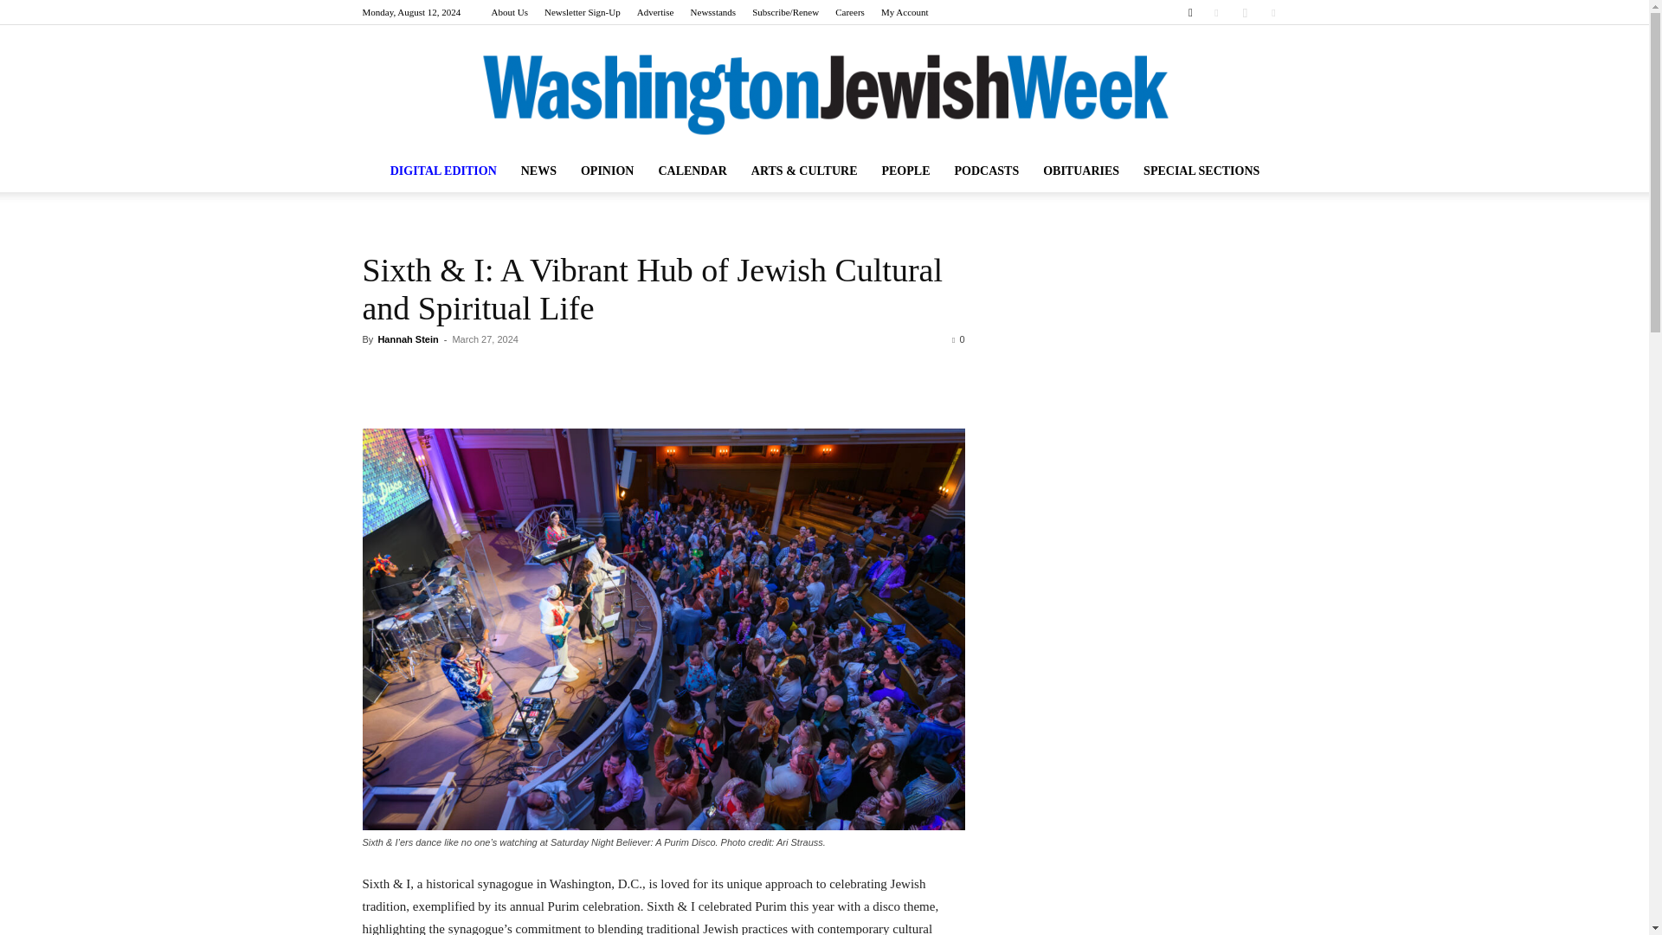 The width and height of the screenshot is (1662, 935). What do you see at coordinates (1245, 12) in the screenshot?
I see `Instagram` at bounding box center [1245, 12].